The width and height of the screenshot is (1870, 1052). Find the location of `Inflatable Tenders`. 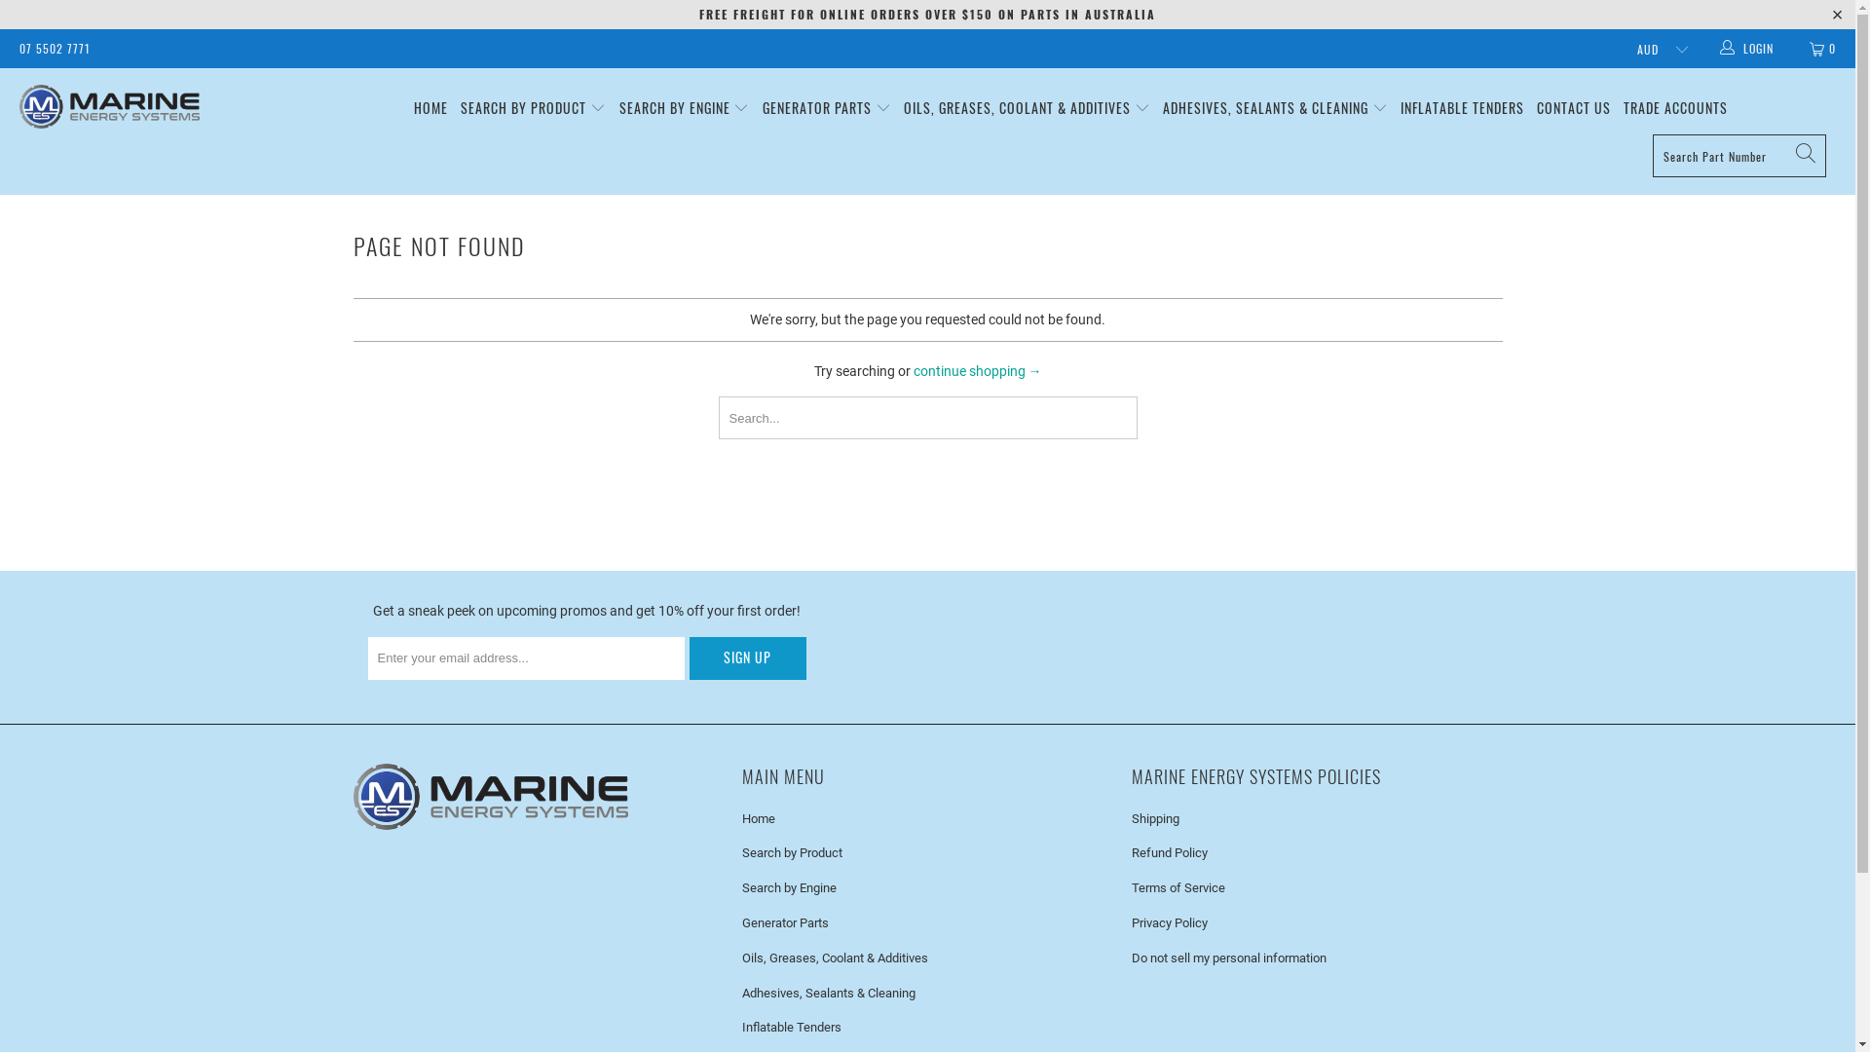

Inflatable Tenders is located at coordinates (792, 1027).